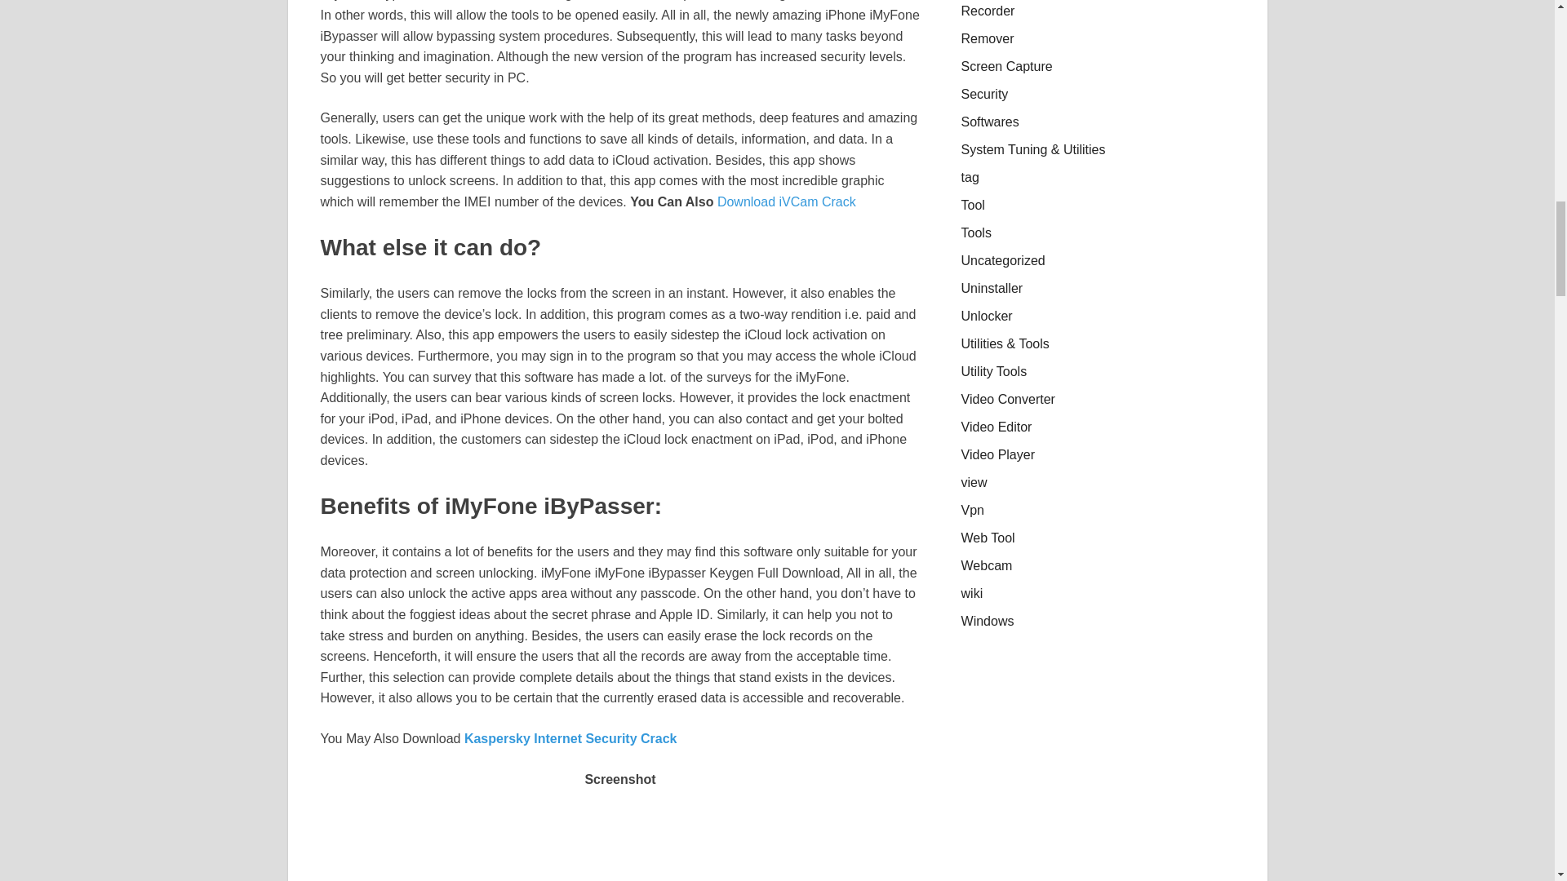  I want to click on Kaspersky Internet Security Crack, so click(570, 738).